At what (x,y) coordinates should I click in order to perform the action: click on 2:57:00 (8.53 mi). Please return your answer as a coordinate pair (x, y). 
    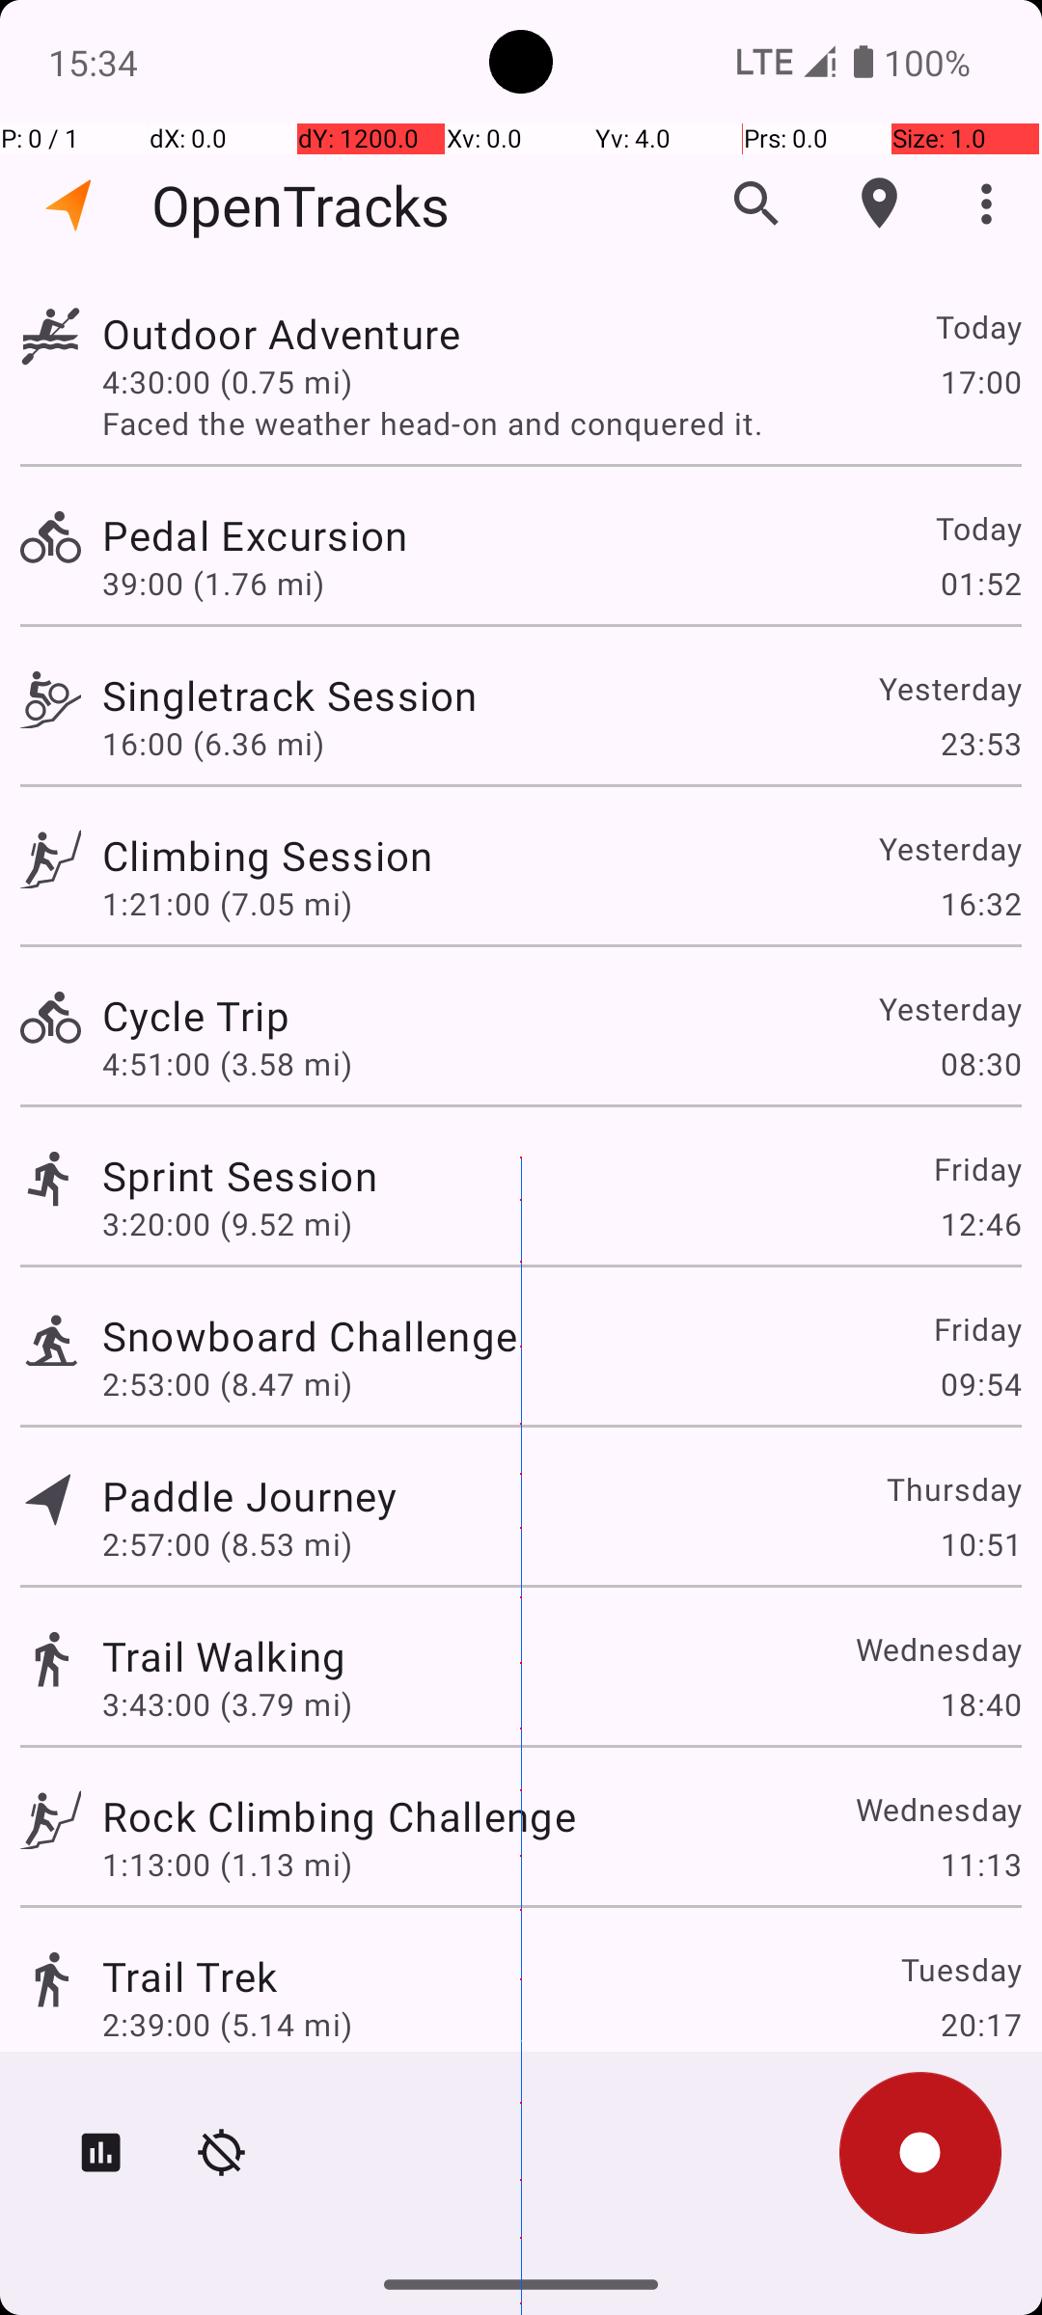
    Looking at the image, I should click on (228, 1543).